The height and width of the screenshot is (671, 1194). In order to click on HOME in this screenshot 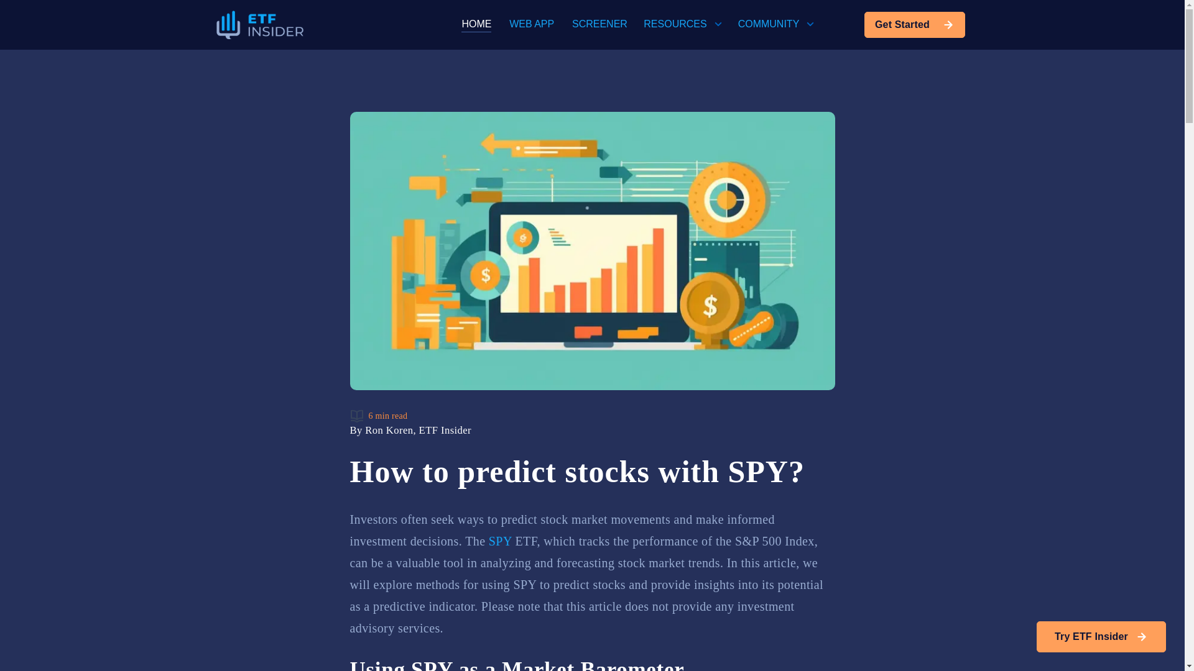, I will do `click(476, 25)`.